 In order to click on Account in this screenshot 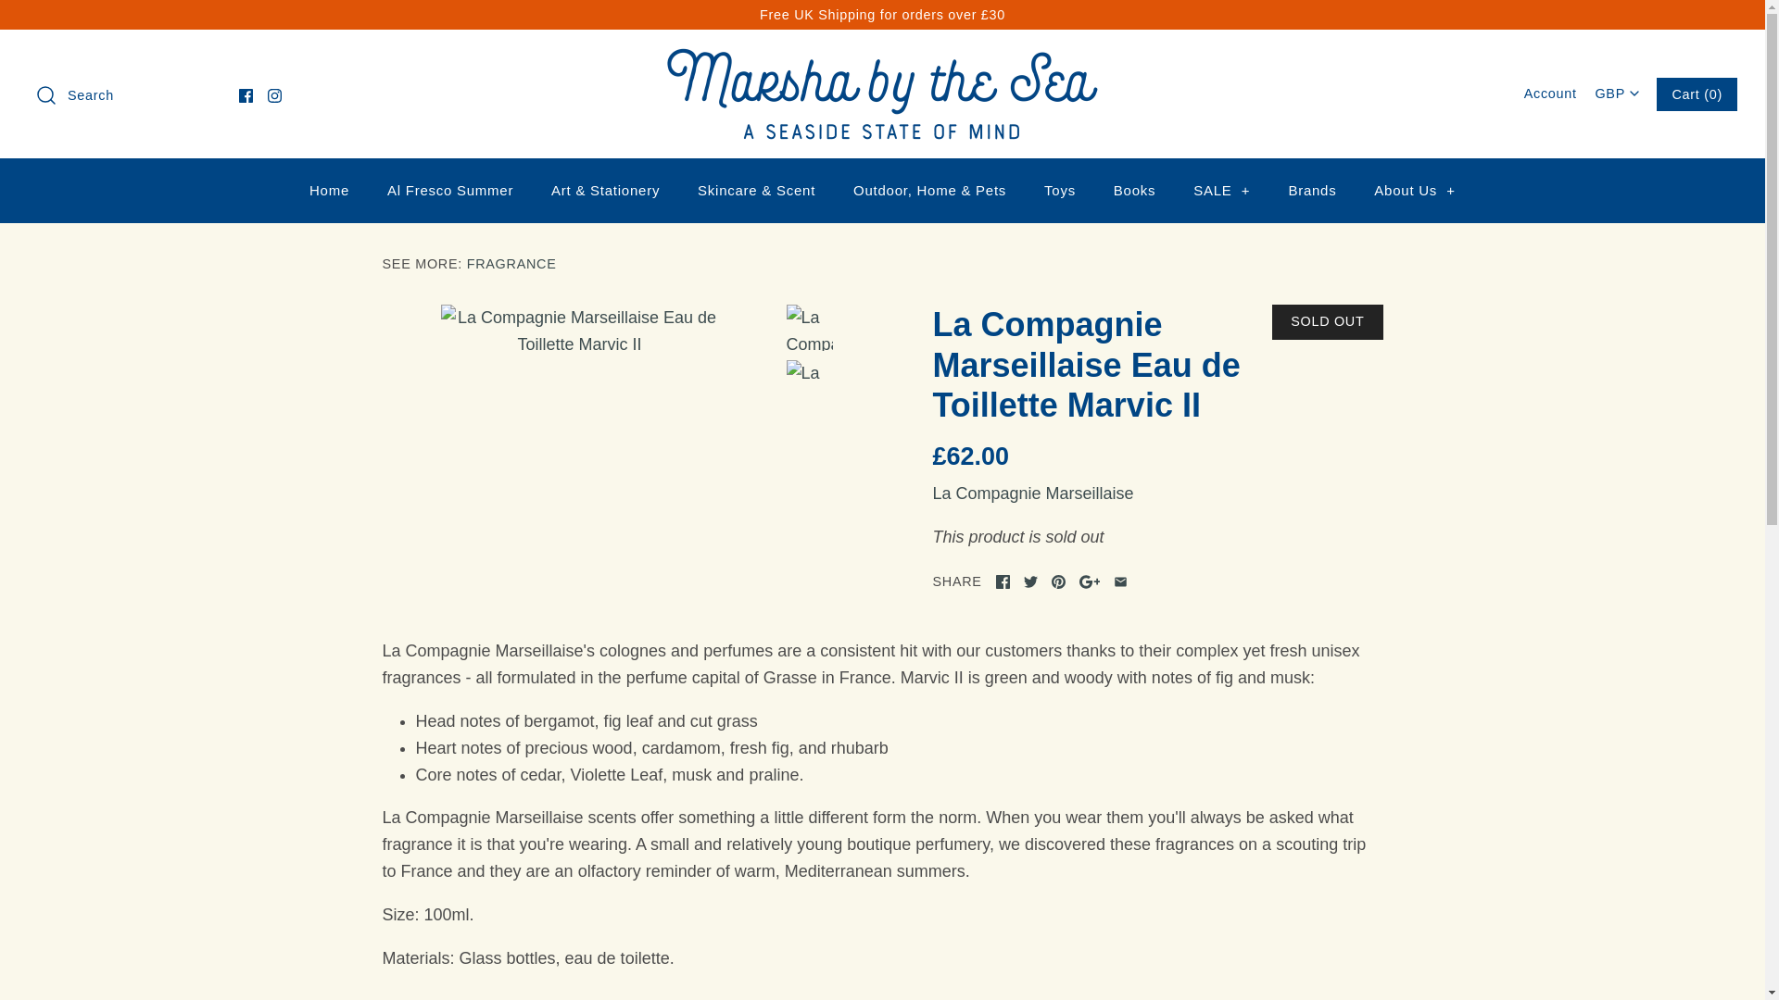, I will do `click(1550, 93)`.